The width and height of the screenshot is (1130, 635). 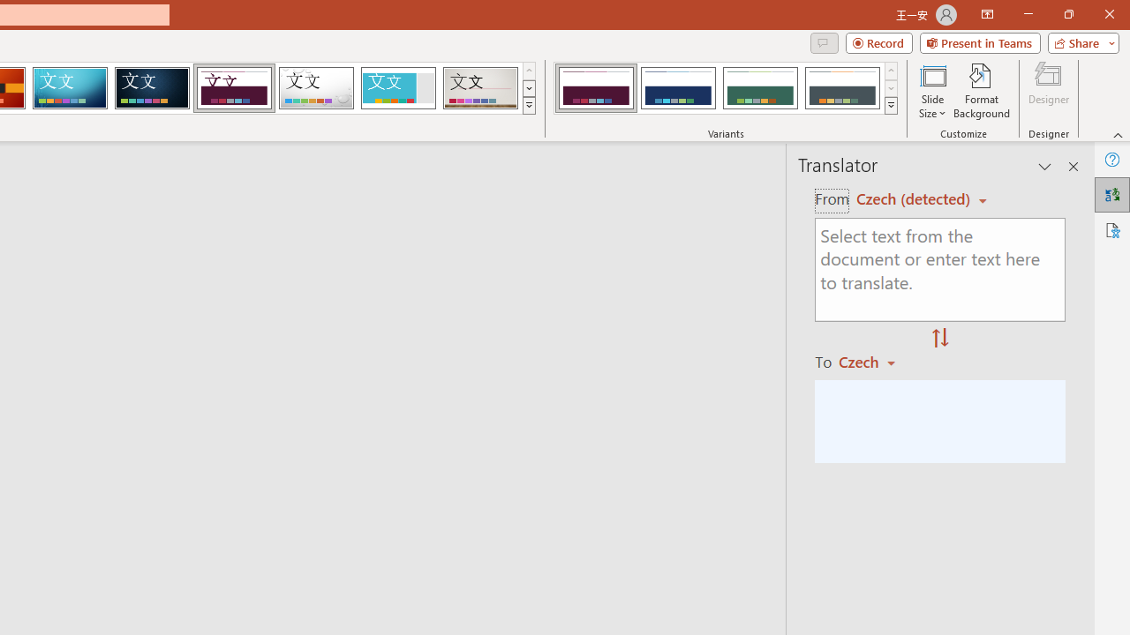 I want to click on Dividend Variant 1, so click(x=595, y=88).